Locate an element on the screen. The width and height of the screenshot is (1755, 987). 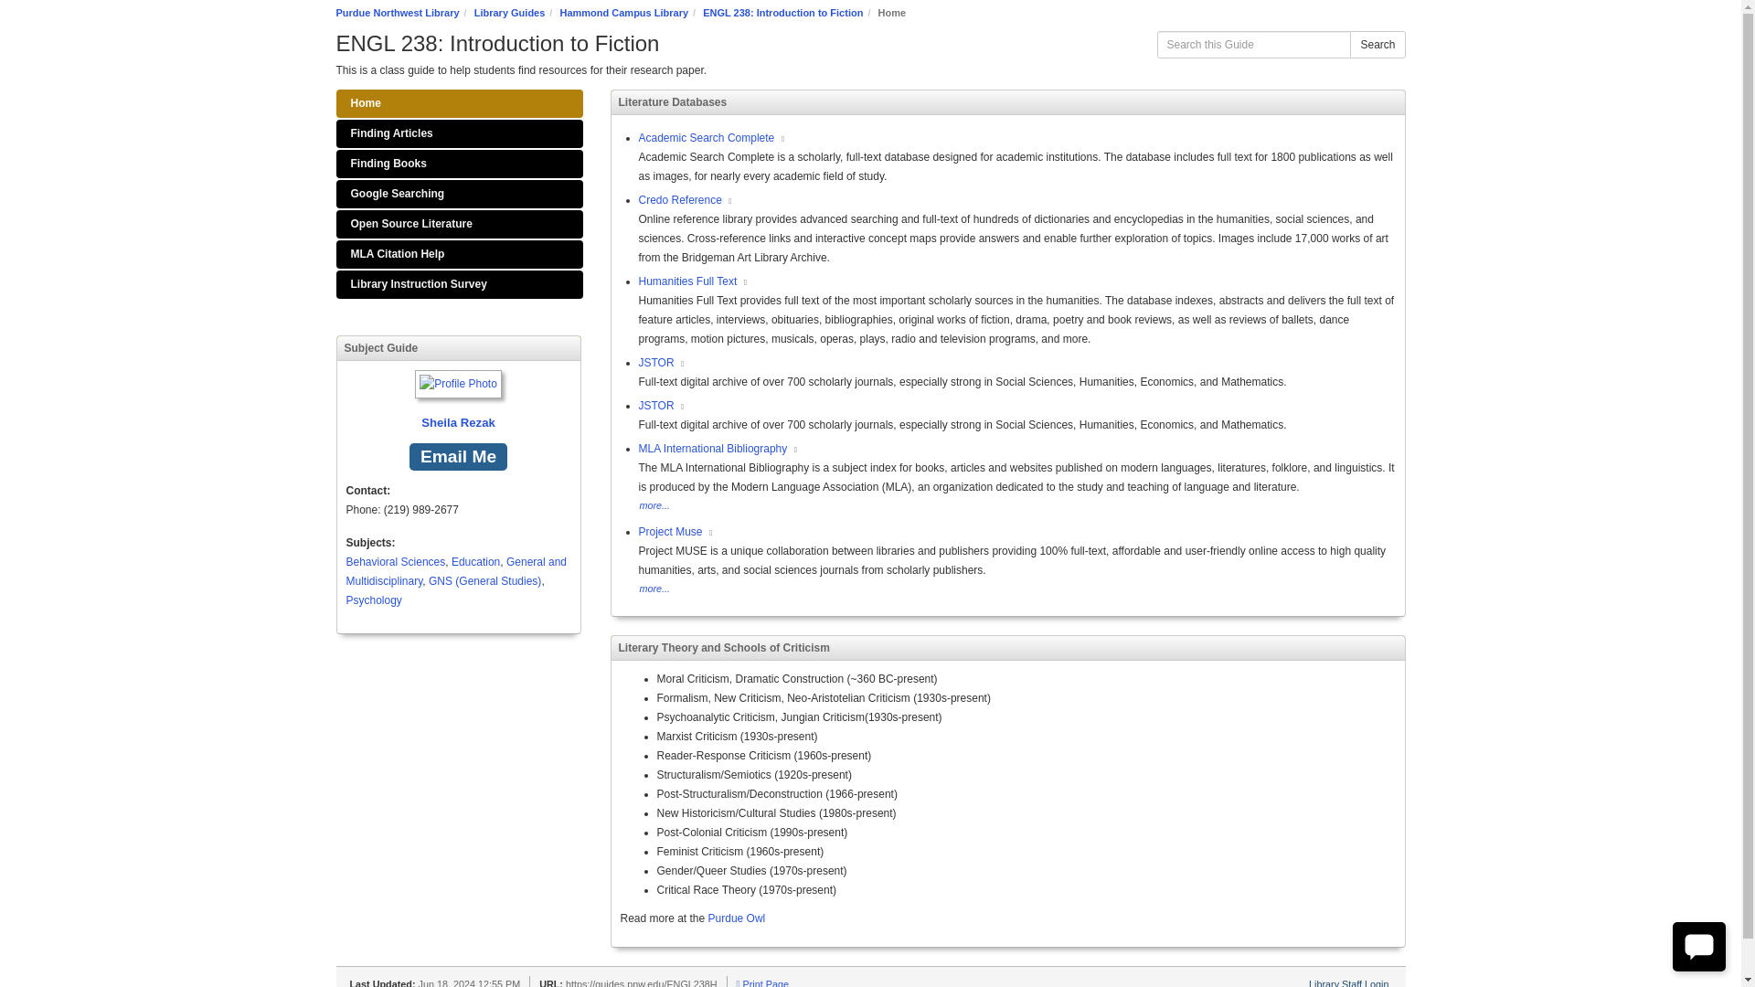
Sheila Rezak is located at coordinates (458, 402).